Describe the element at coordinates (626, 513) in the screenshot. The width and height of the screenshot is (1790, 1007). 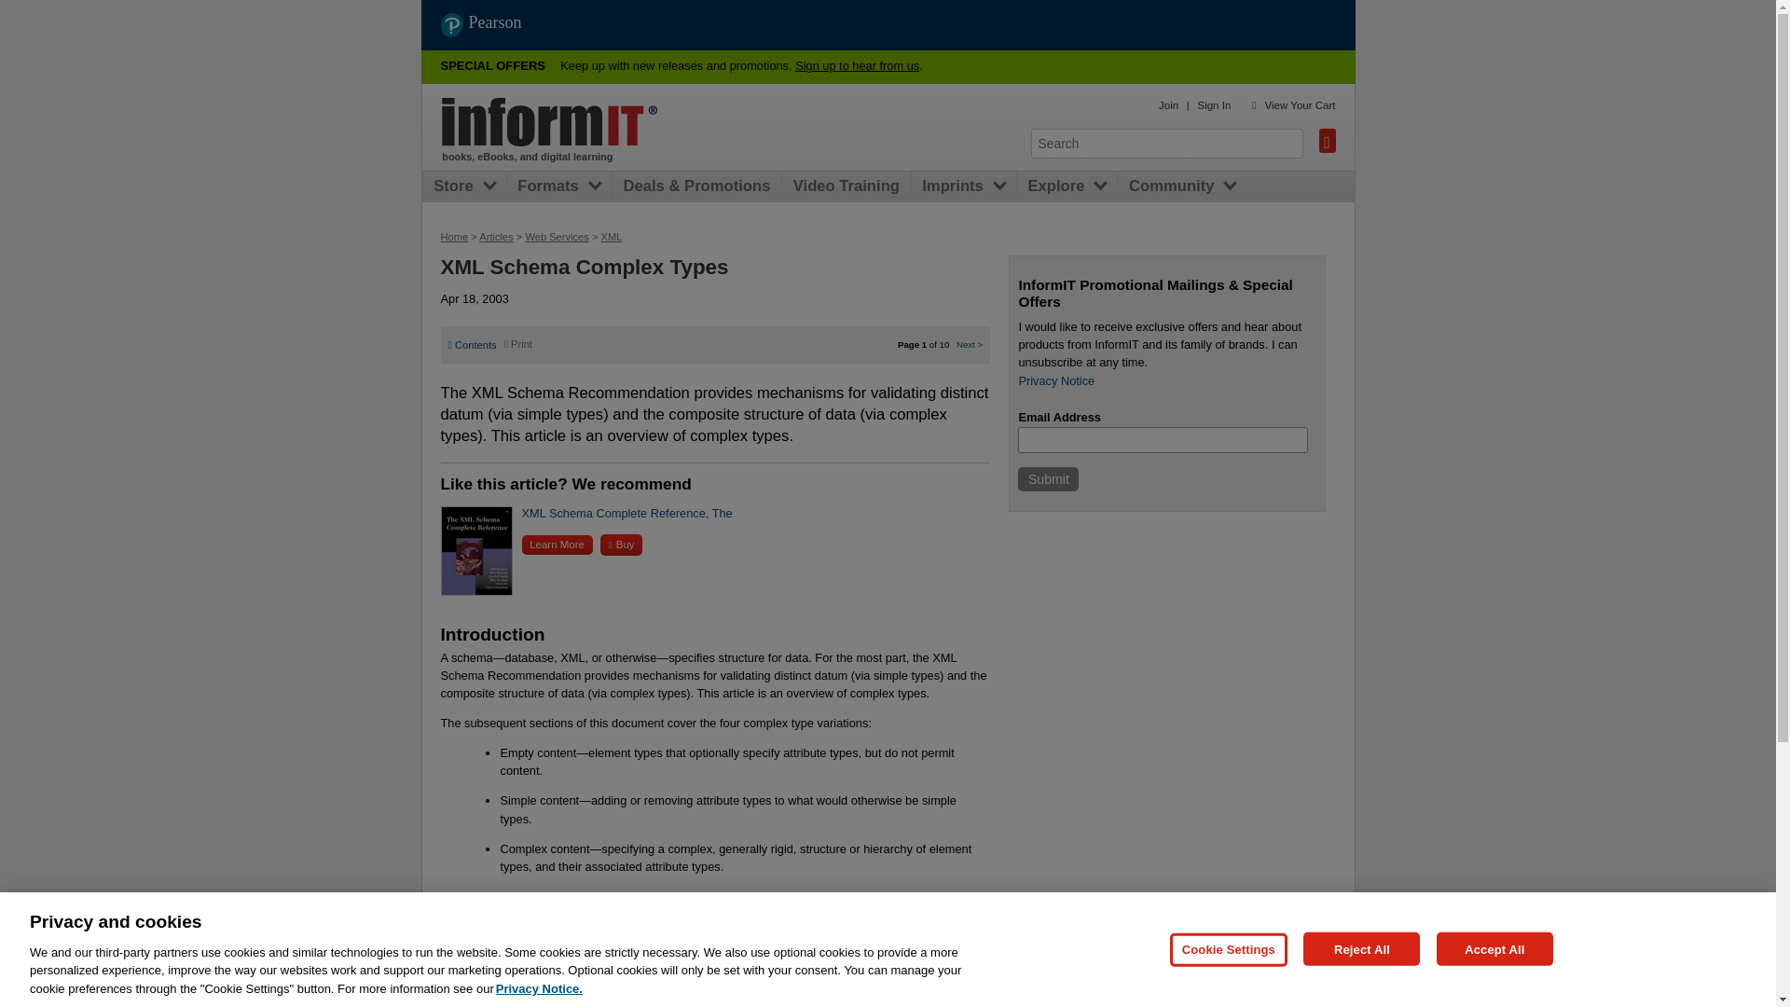
I see `XML Schema Complete Reference, The` at that location.